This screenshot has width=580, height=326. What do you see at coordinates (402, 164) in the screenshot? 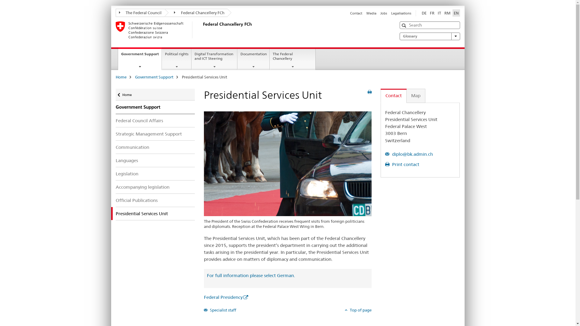
I see `Print contact` at bounding box center [402, 164].